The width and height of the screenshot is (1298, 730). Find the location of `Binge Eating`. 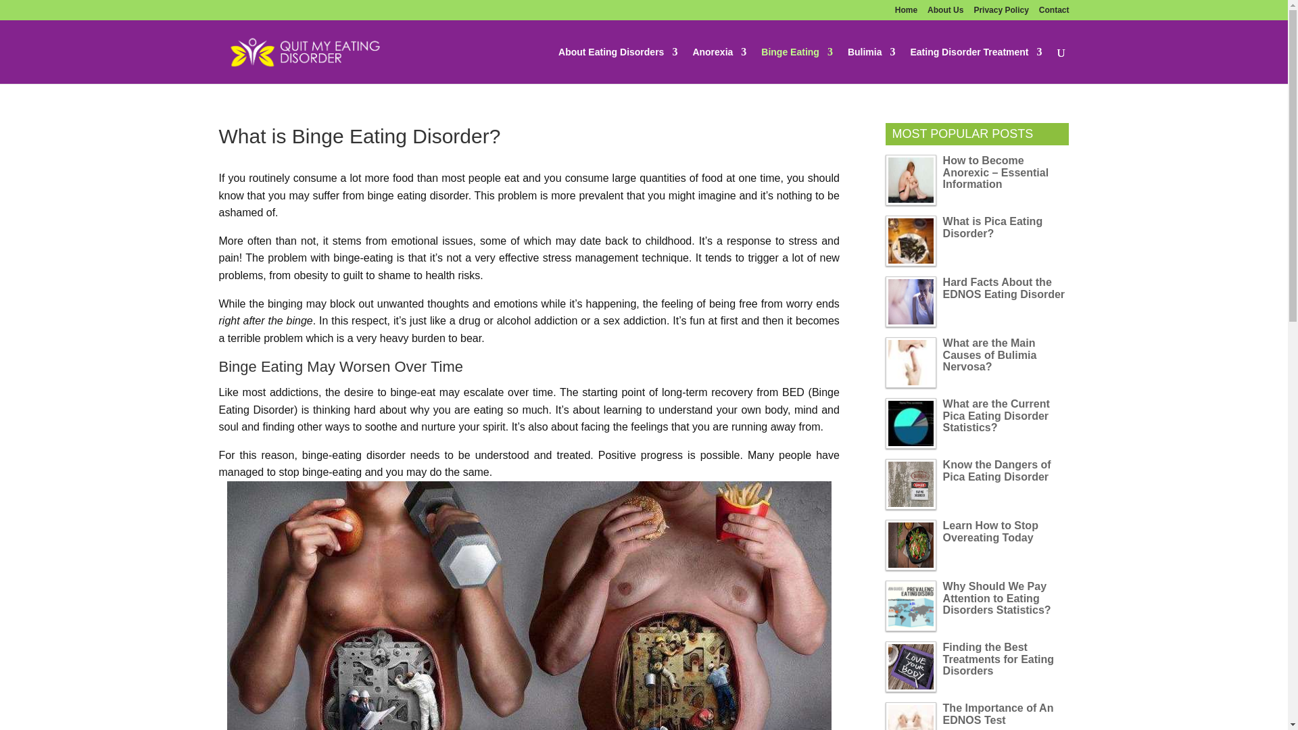

Binge Eating is located at coordinates (796, 66).